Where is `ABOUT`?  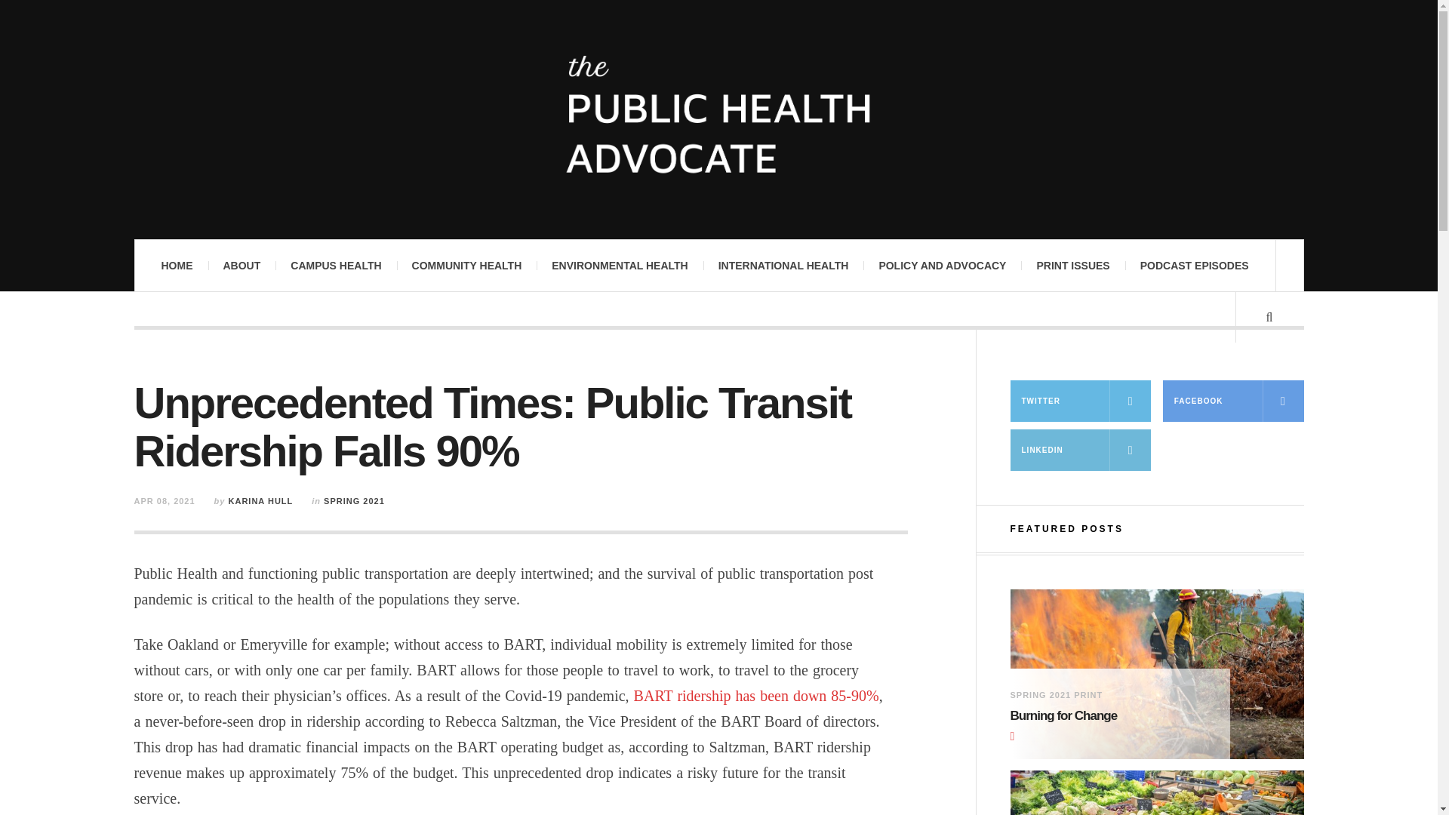
ABOUT is located at coordinates (242, 265).